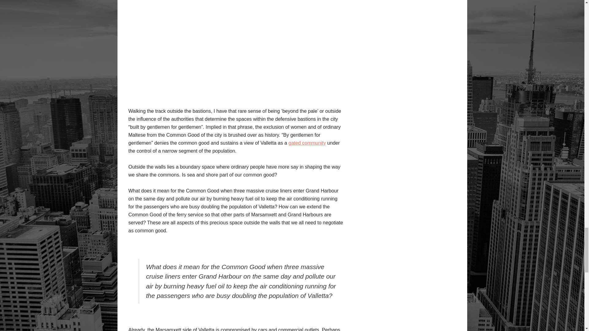  Describe the element at coordinates (307, 143) in the screenshot. I see `gated community` at that location.